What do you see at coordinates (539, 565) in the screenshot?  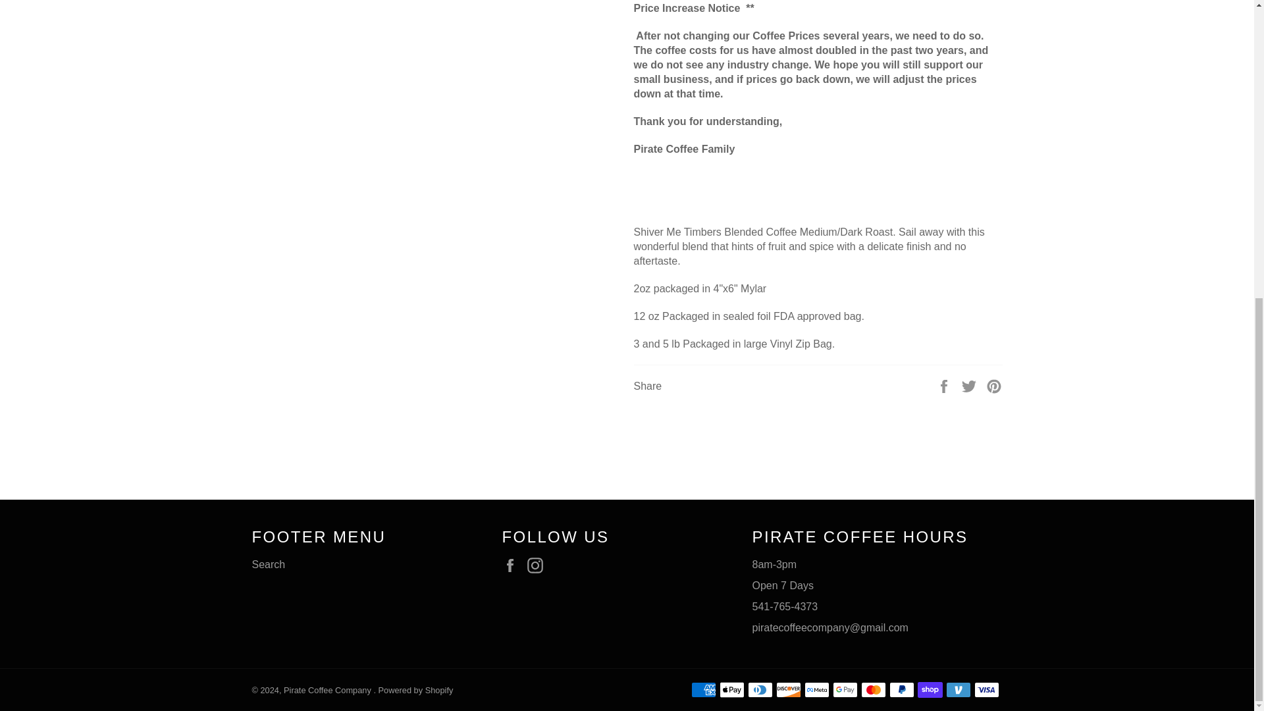 I see `Pirate Coffee Company  on Instagram` at bounding box center [539, 565].